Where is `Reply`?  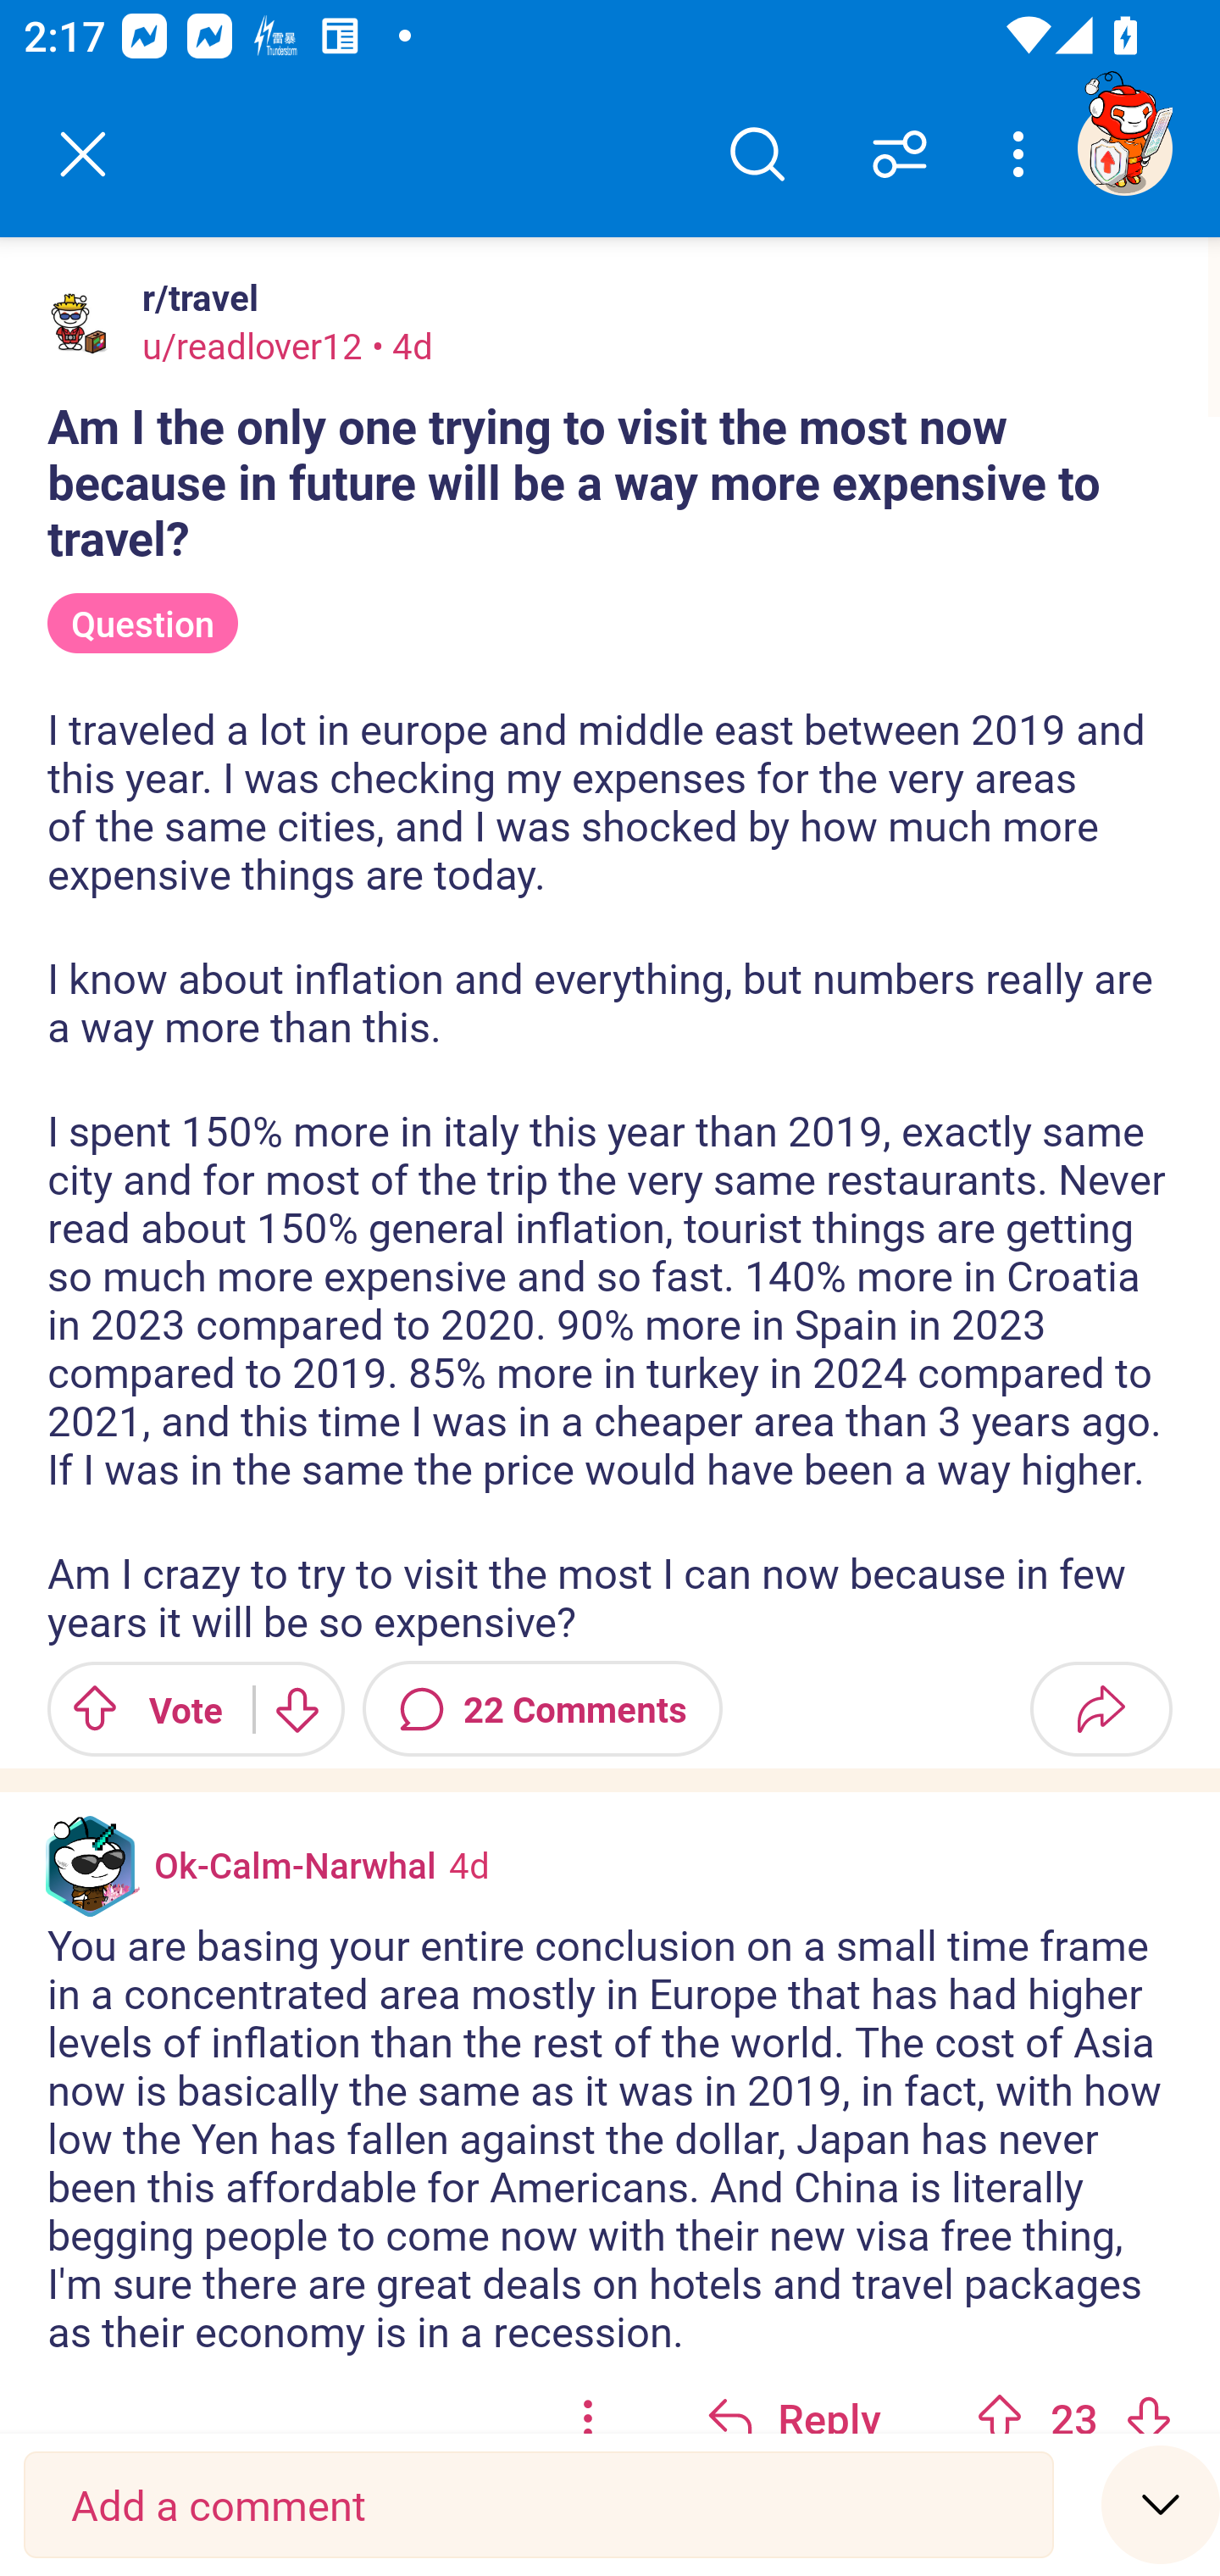 Reply is located at coordinates (793, 2396).